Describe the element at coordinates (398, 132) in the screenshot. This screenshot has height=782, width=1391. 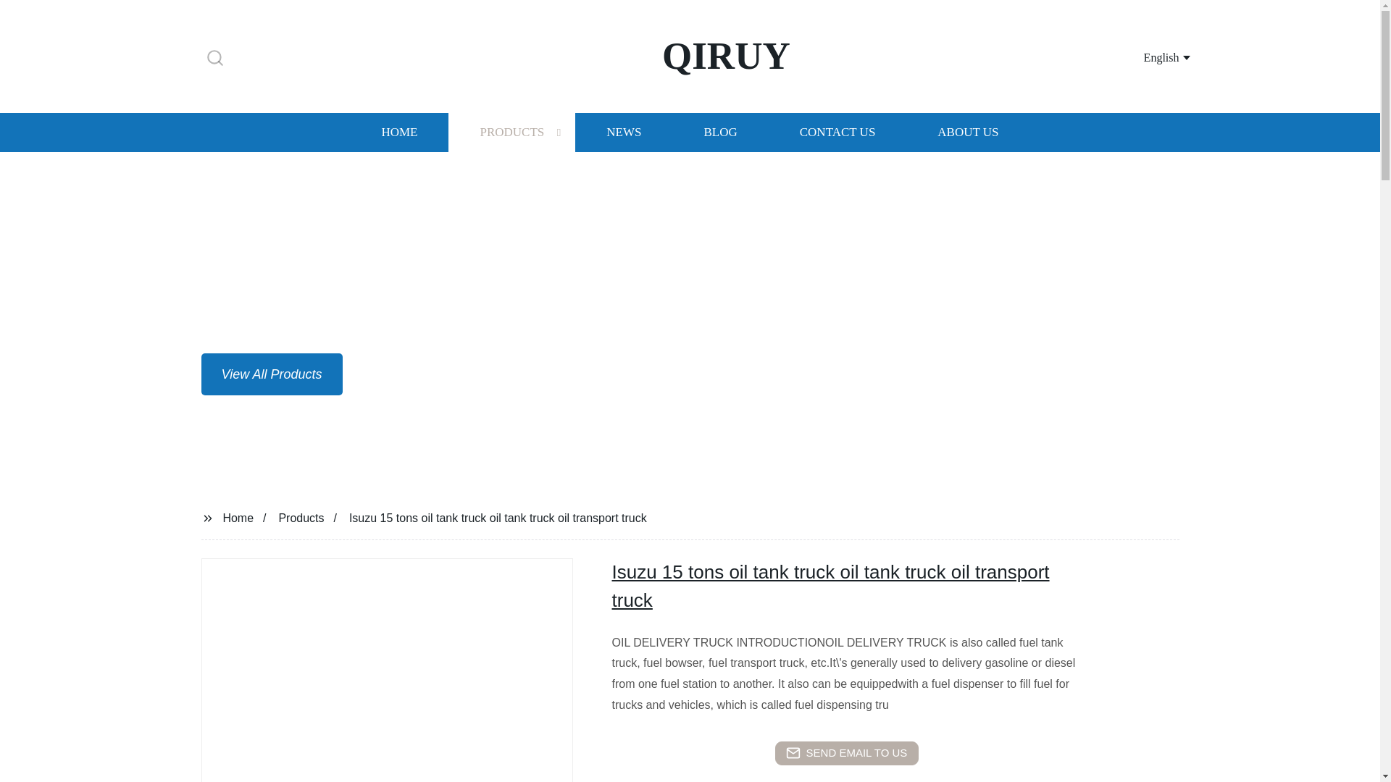
I see `English` at that location.